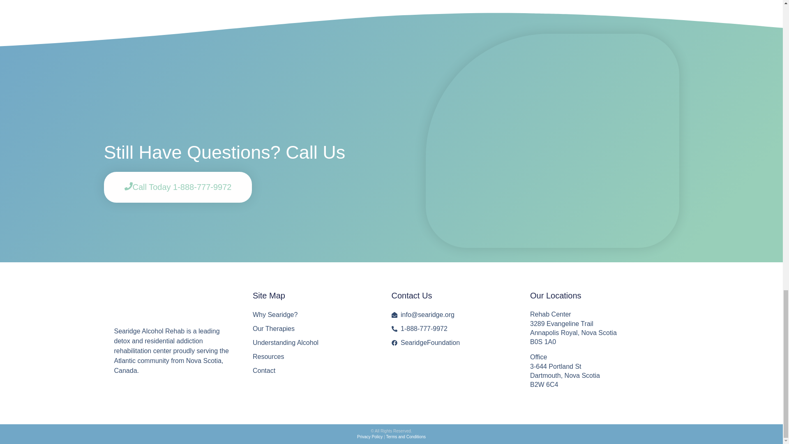 Image resolution: width=789 pixels, height=444 pixels. Describe the element at coordinates (406, 437) in the screenshot. I see `Terms and Conditions` at that location.